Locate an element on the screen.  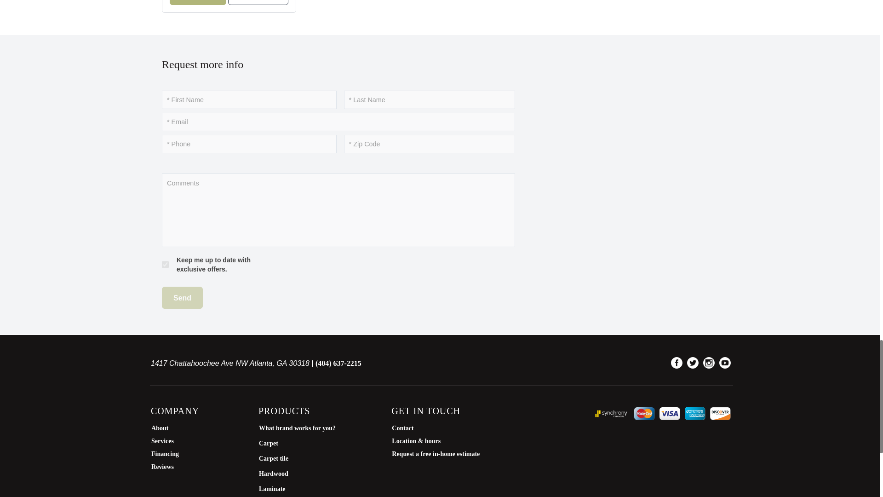
Send is located at coordinates (182, 297).